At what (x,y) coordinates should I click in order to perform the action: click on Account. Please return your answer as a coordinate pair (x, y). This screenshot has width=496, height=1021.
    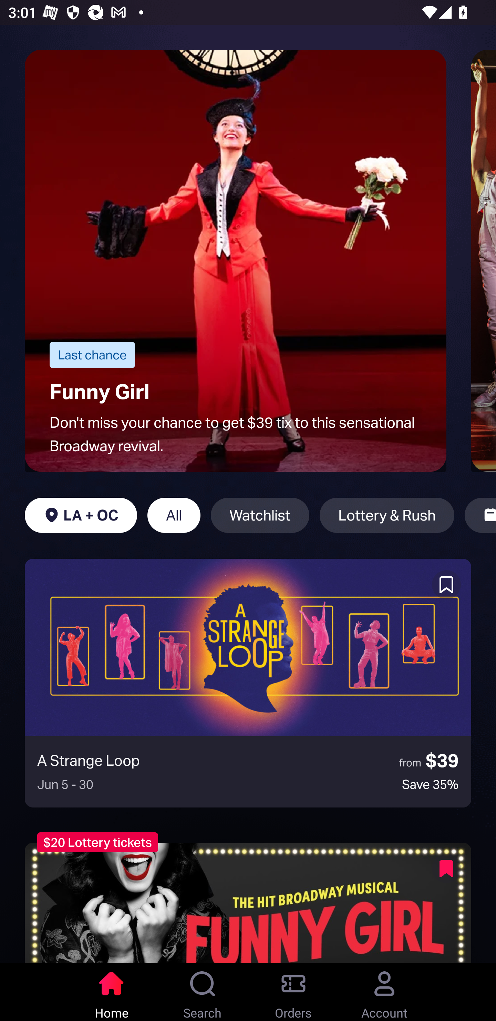
    Looking at the image, I should click on (384, 992).